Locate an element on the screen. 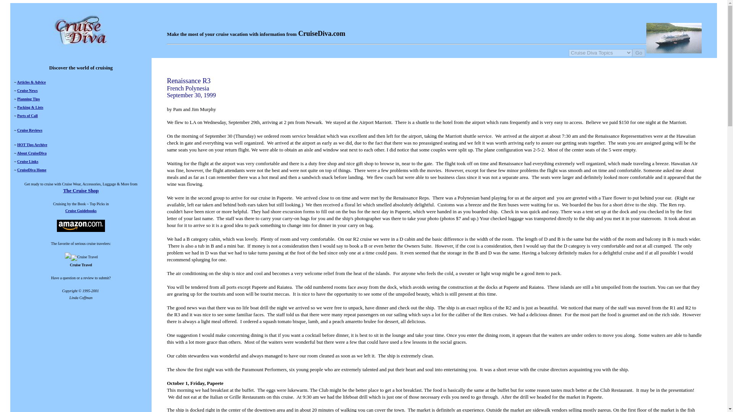 This screenshot has width=733, height=412. Cruise Reviews is located at coordinates (30, 130).